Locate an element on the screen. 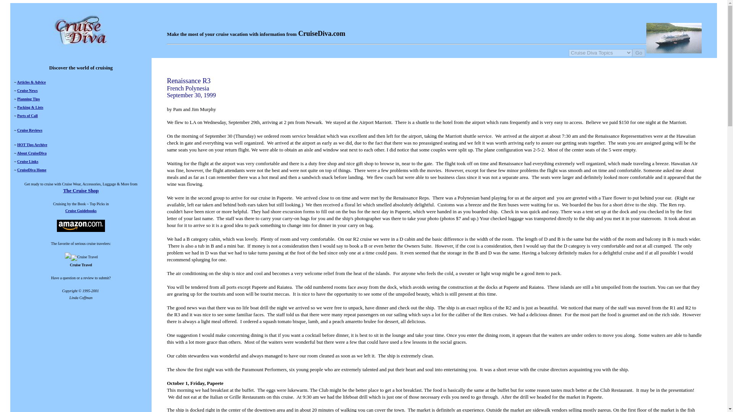 This screenshot has width=733, height=412. Cruise Reviews is located at coordinates (30, 130).